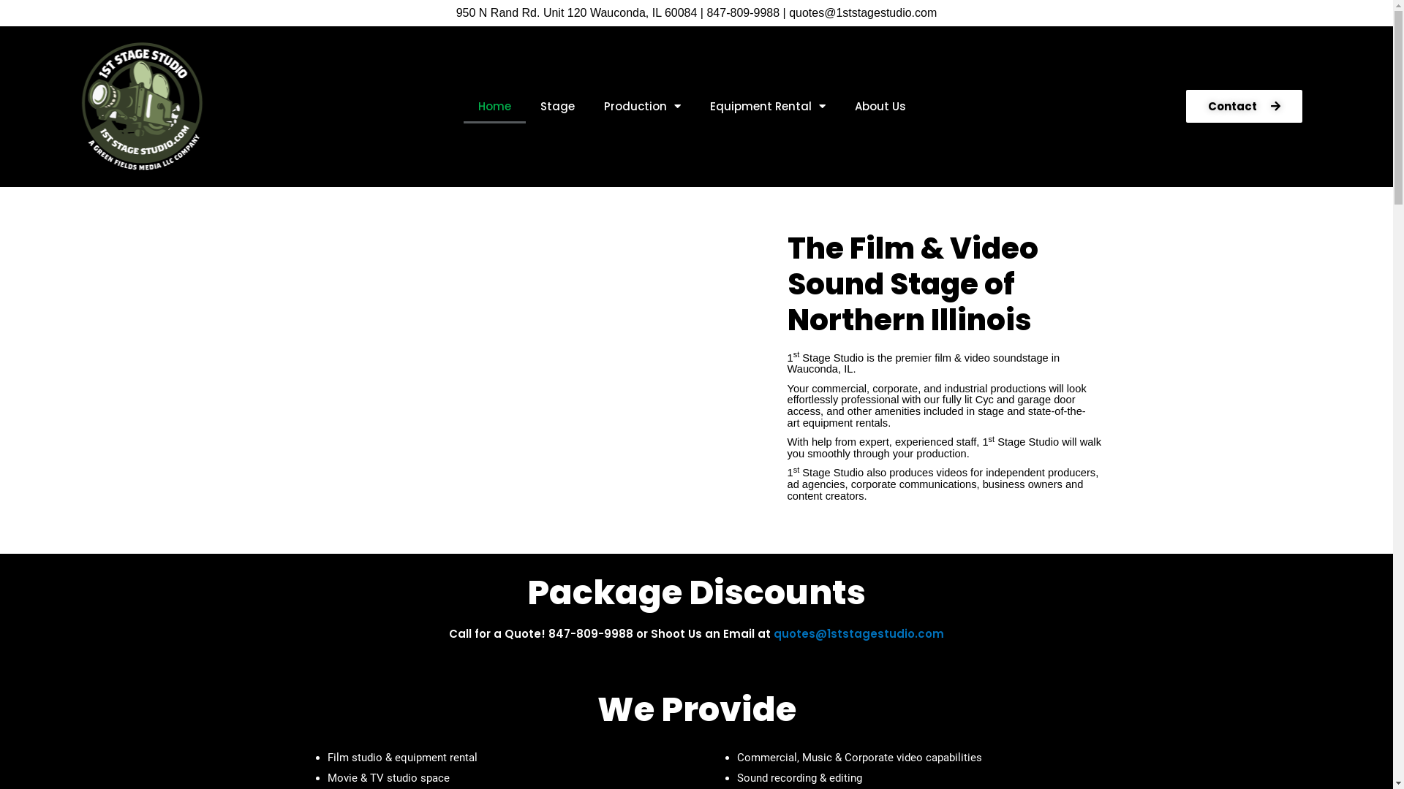 Image resolution: width=1404 pixels, height=789 pixels. What do you see at coordinates (557, 107) in the screenshot?
I see `Stage` at bounding box center [557, 107].